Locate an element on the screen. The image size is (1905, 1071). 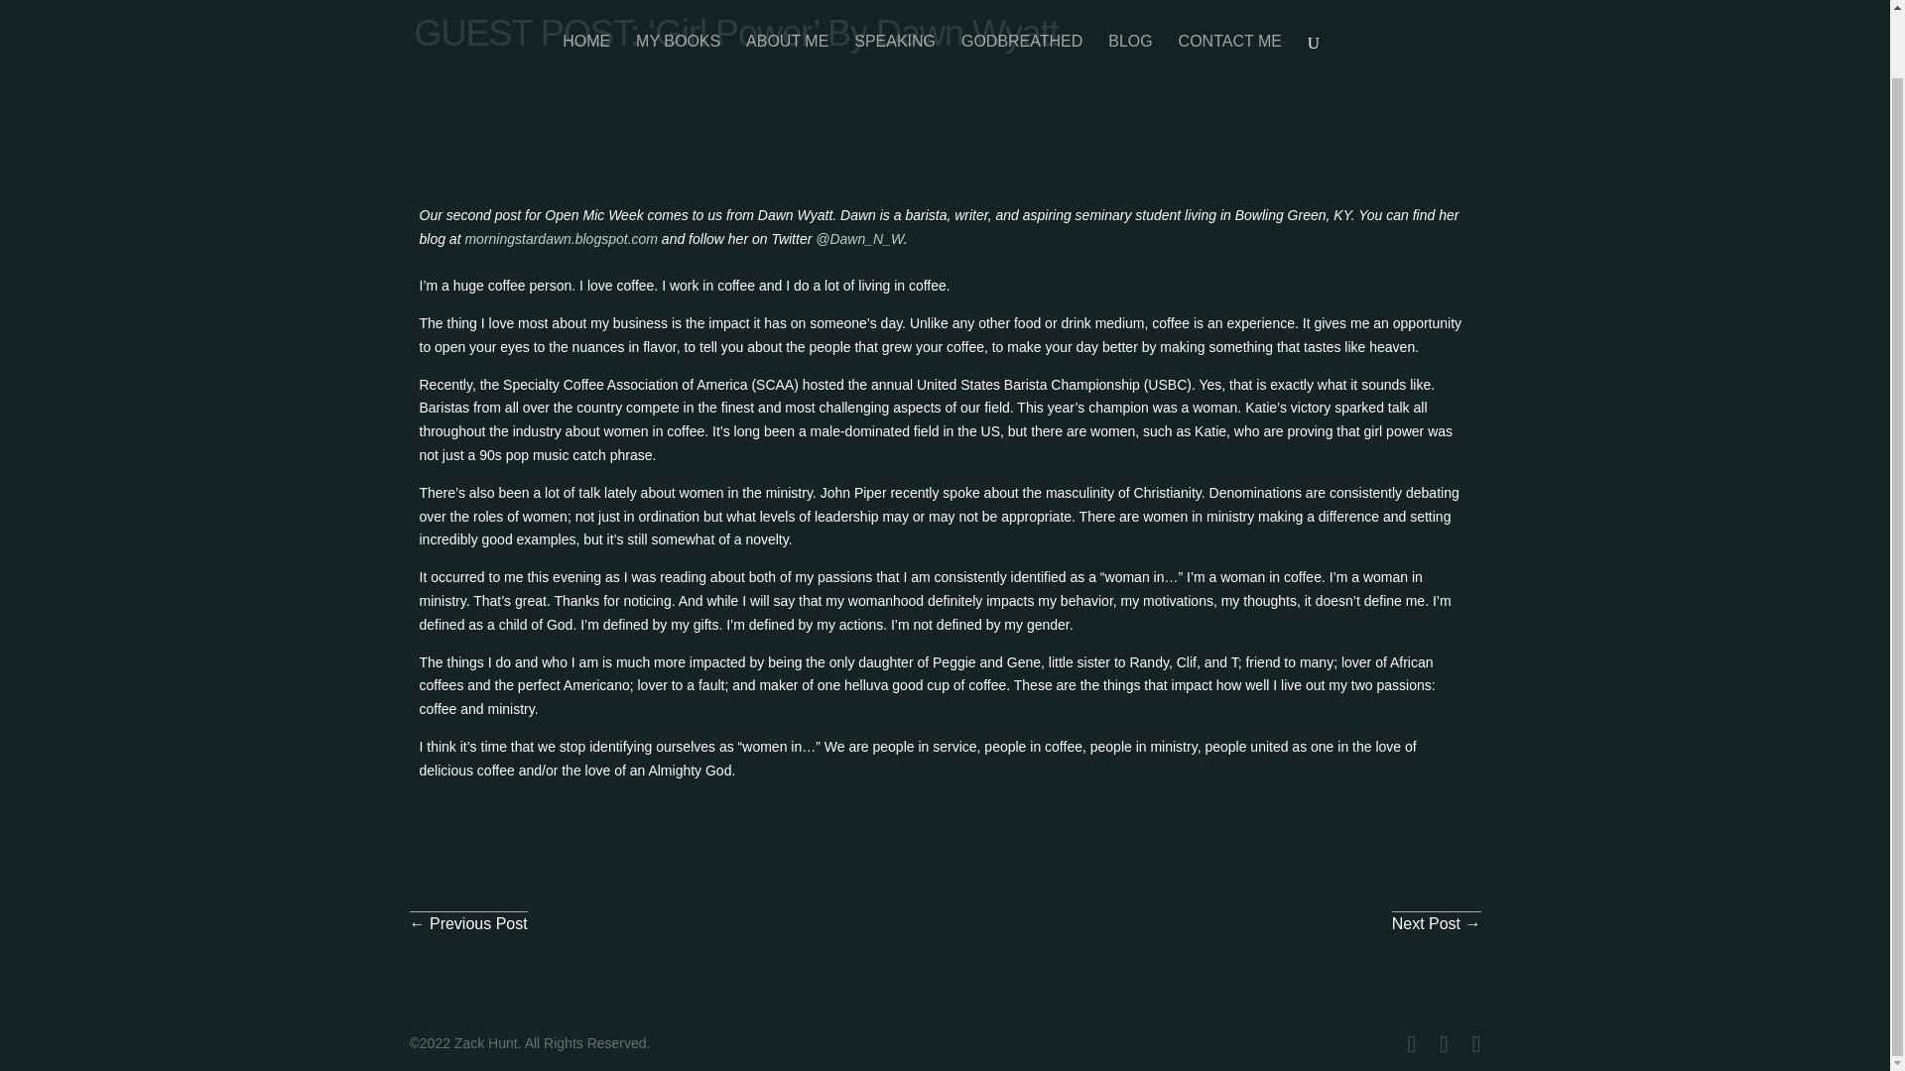
MY BOOKS is located at coordinates (678, 7).